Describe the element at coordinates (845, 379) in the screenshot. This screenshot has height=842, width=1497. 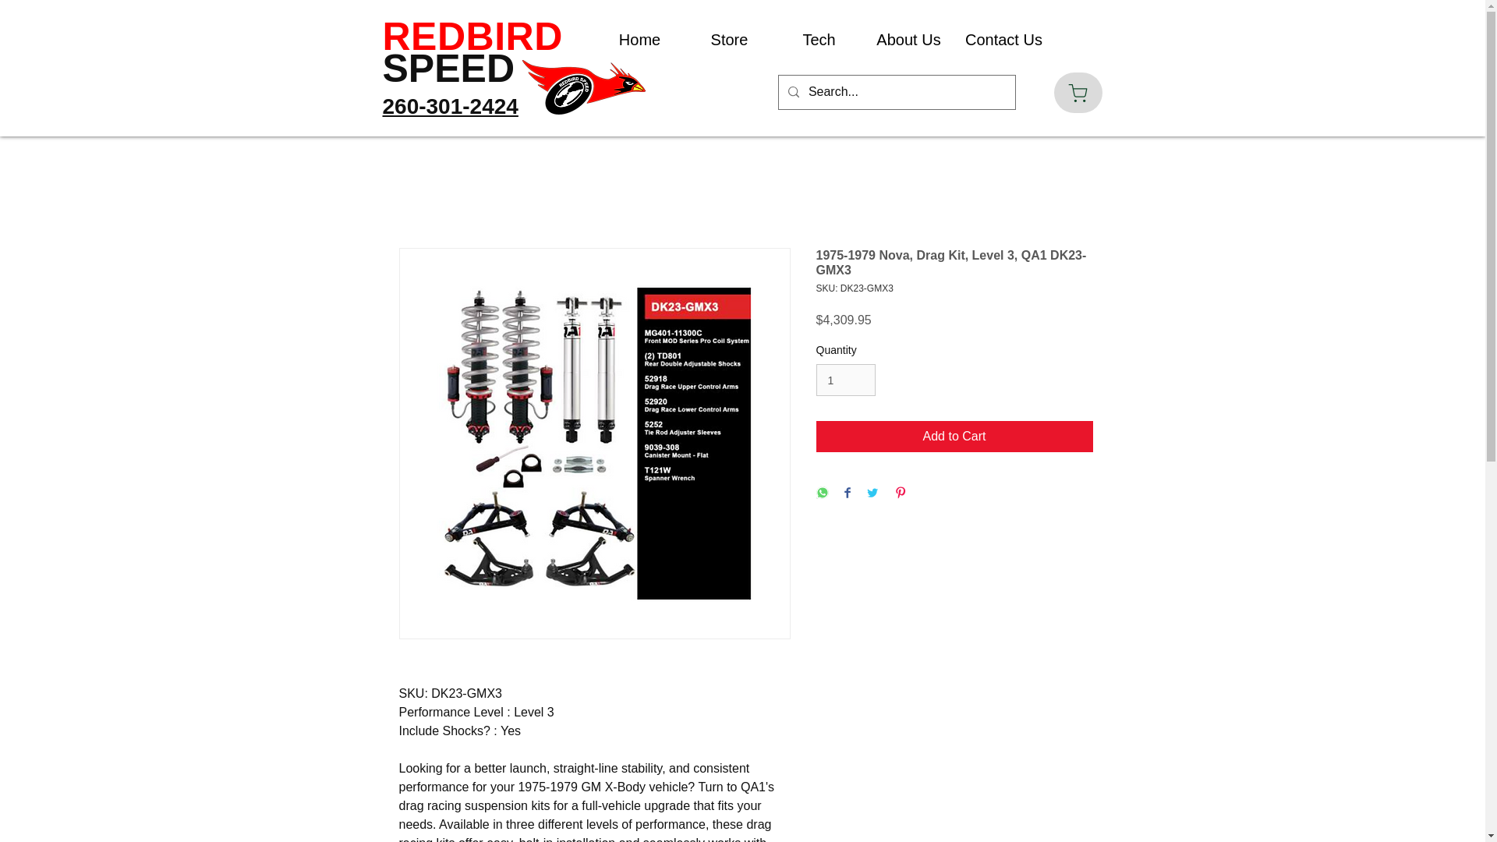
I see `1` at that location.